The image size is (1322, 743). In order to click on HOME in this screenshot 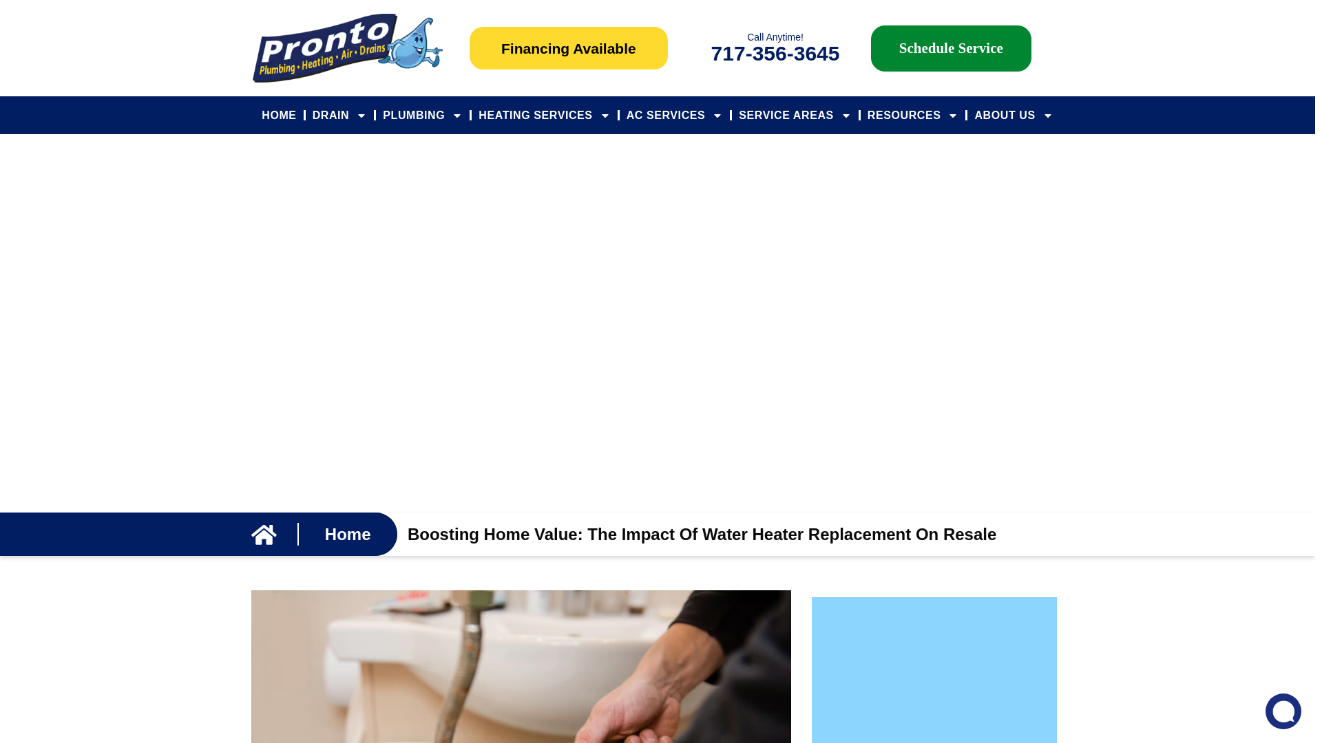, I will do `click(278, 115)`.